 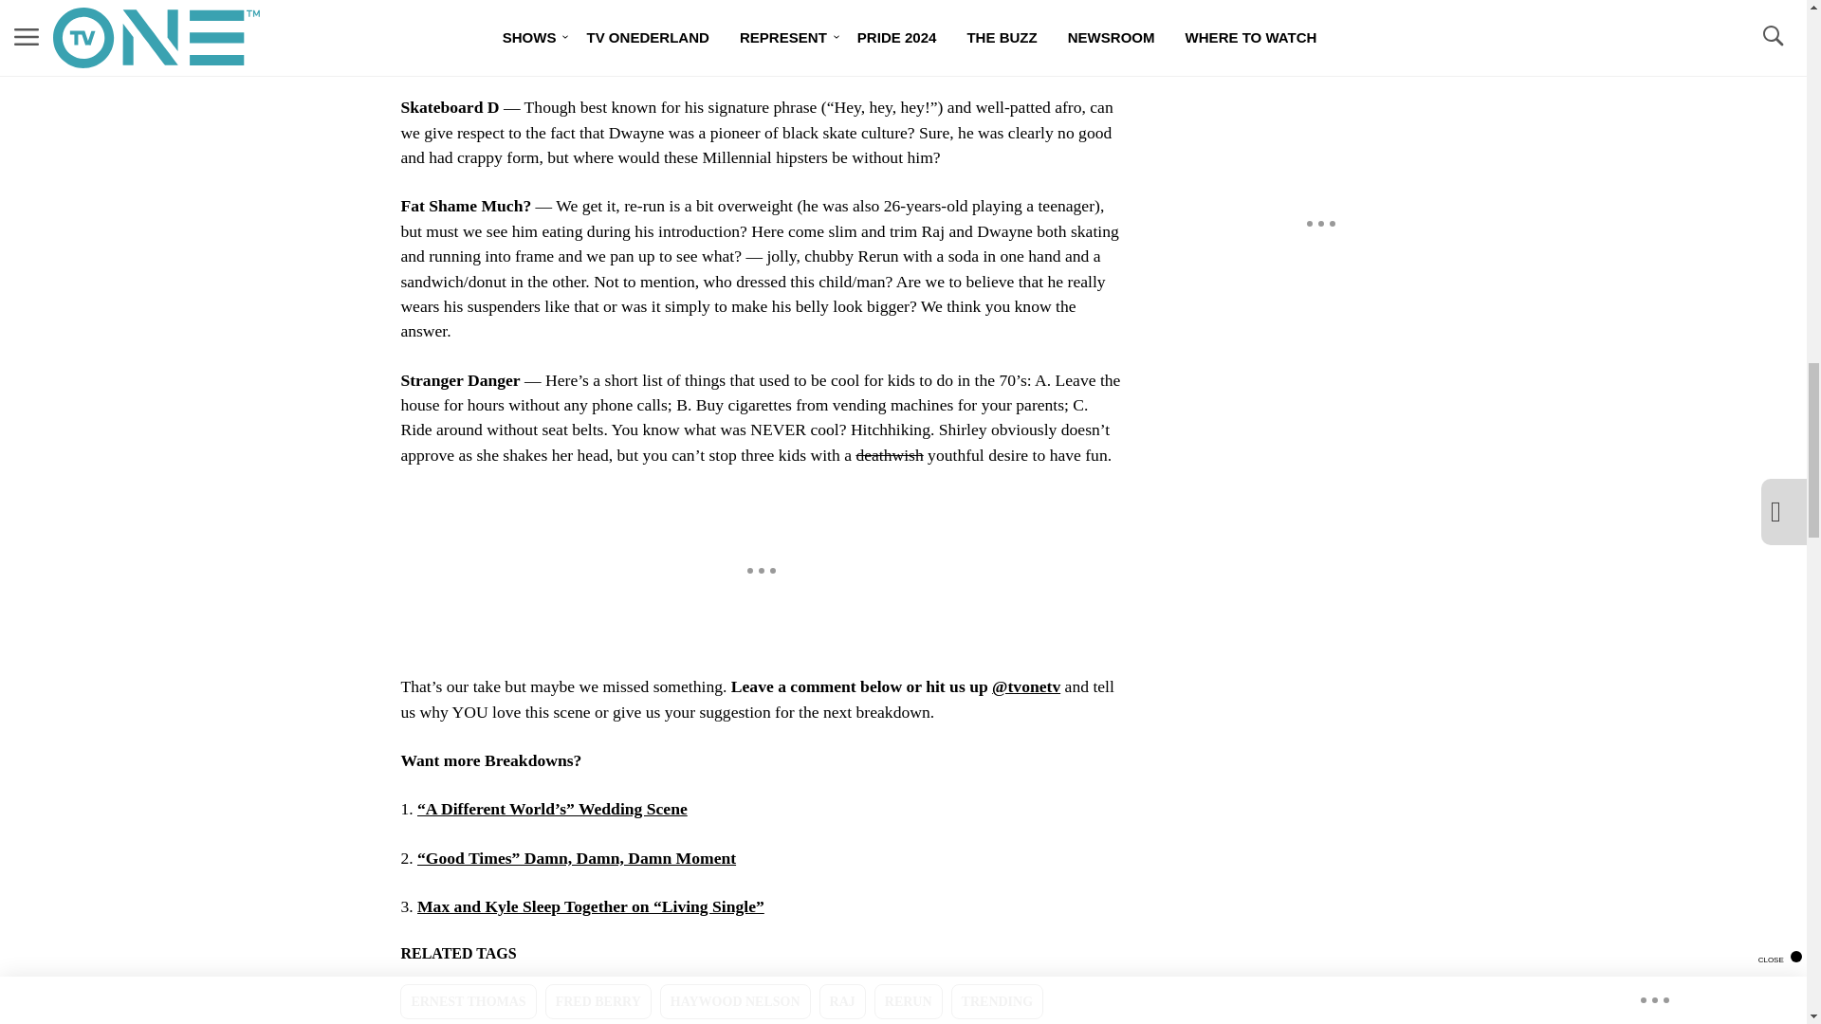 I want to click on HAYWOOD NELSON, so click(x=734, y=1001).